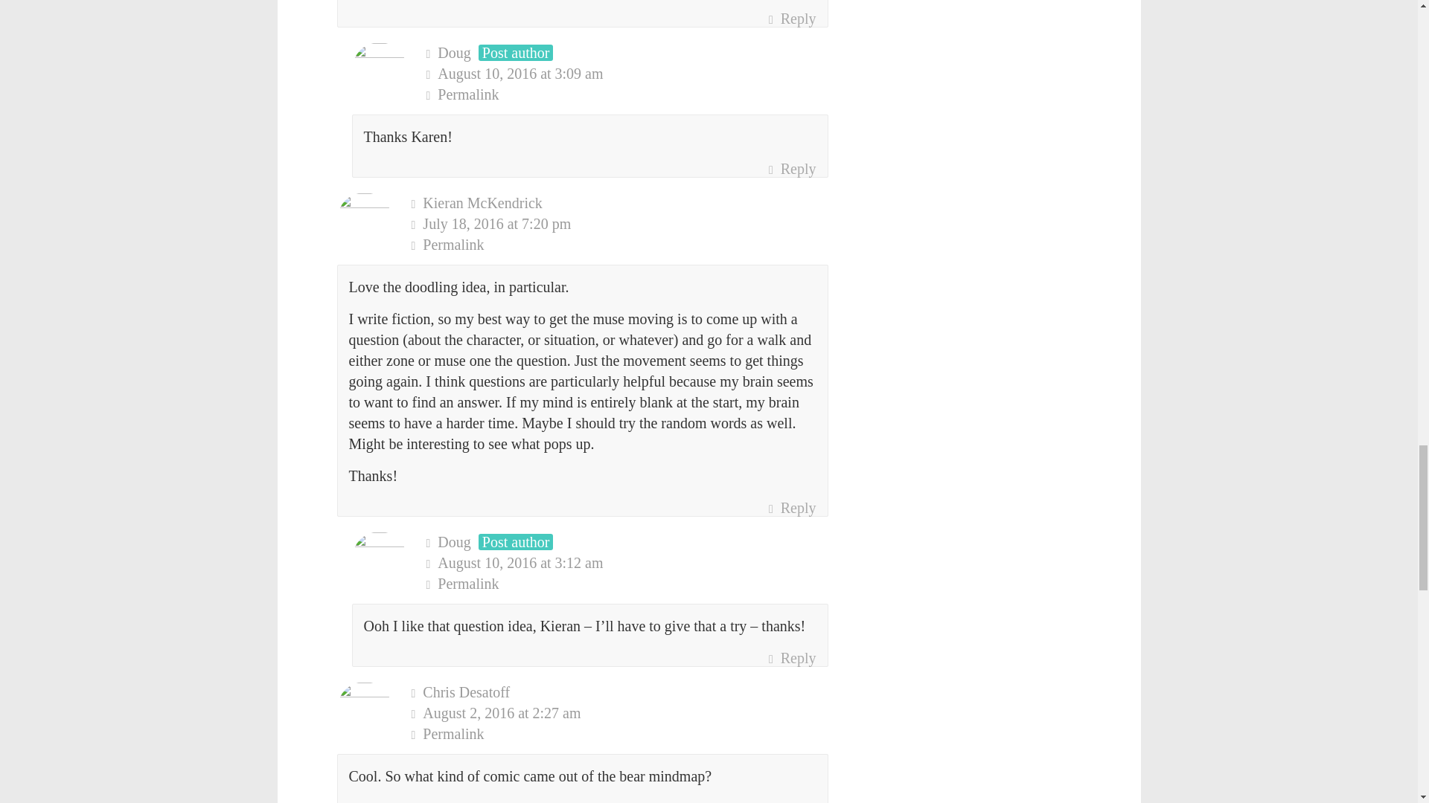  Describe the element at coordinates (619, 734) in the screenshot. I see `Permalink` at that location.